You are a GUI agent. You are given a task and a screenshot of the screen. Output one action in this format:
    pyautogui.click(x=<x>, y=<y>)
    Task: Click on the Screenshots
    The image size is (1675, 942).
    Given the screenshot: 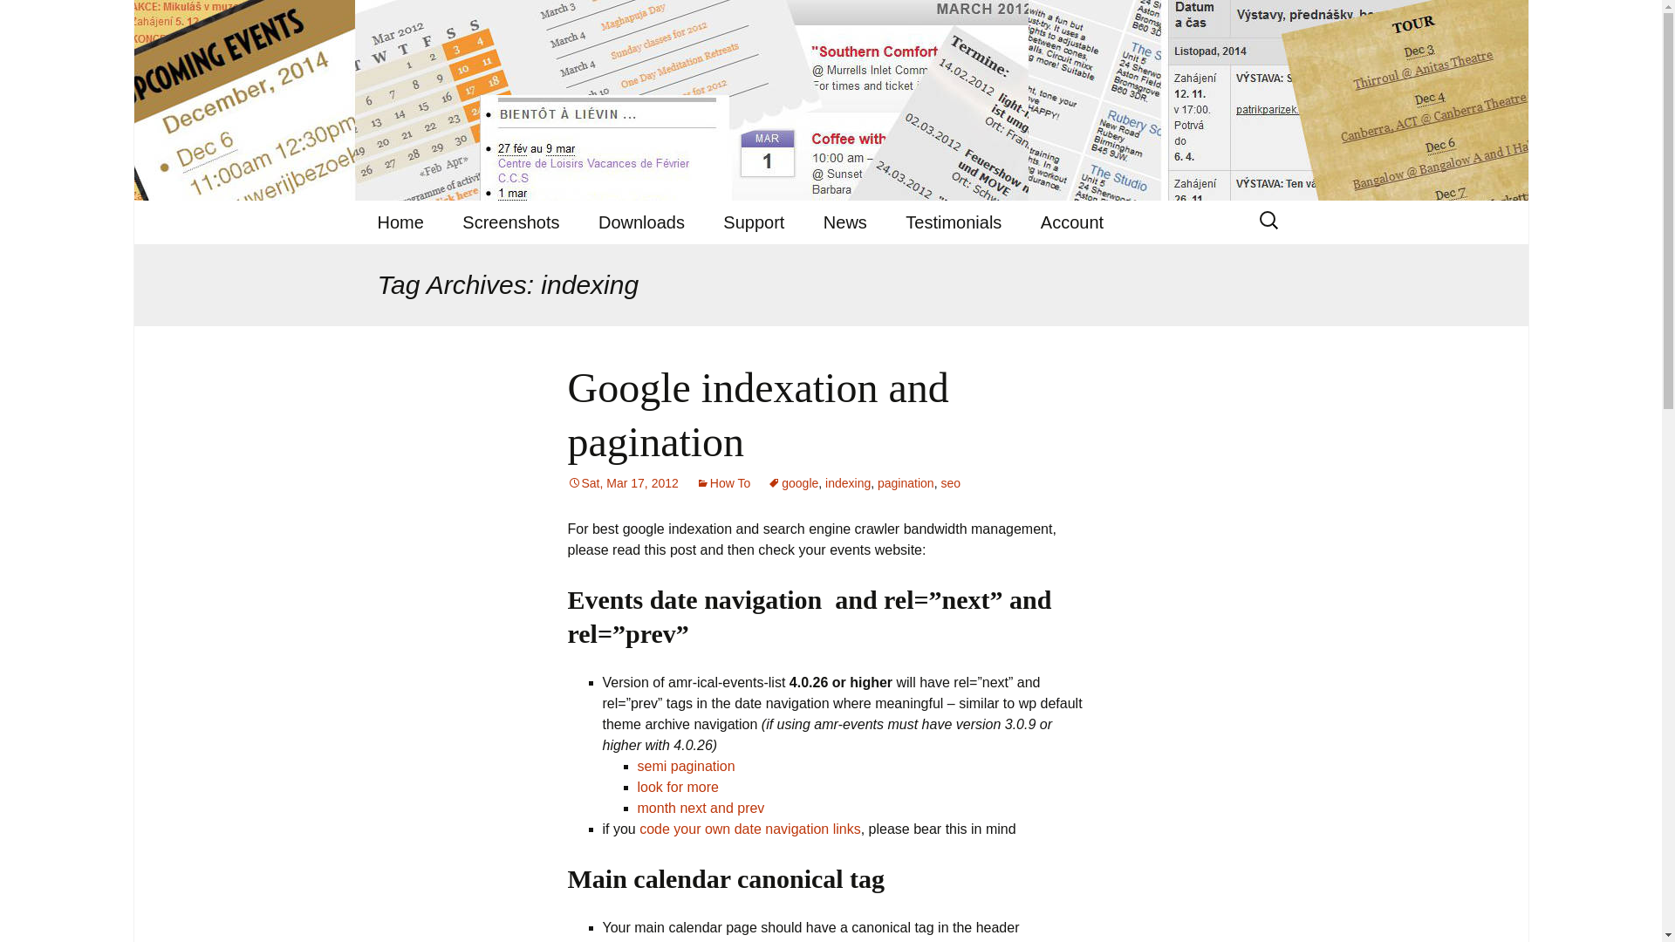 What is the action you would take?
    pyautogui.click(x=510, y=222)
    